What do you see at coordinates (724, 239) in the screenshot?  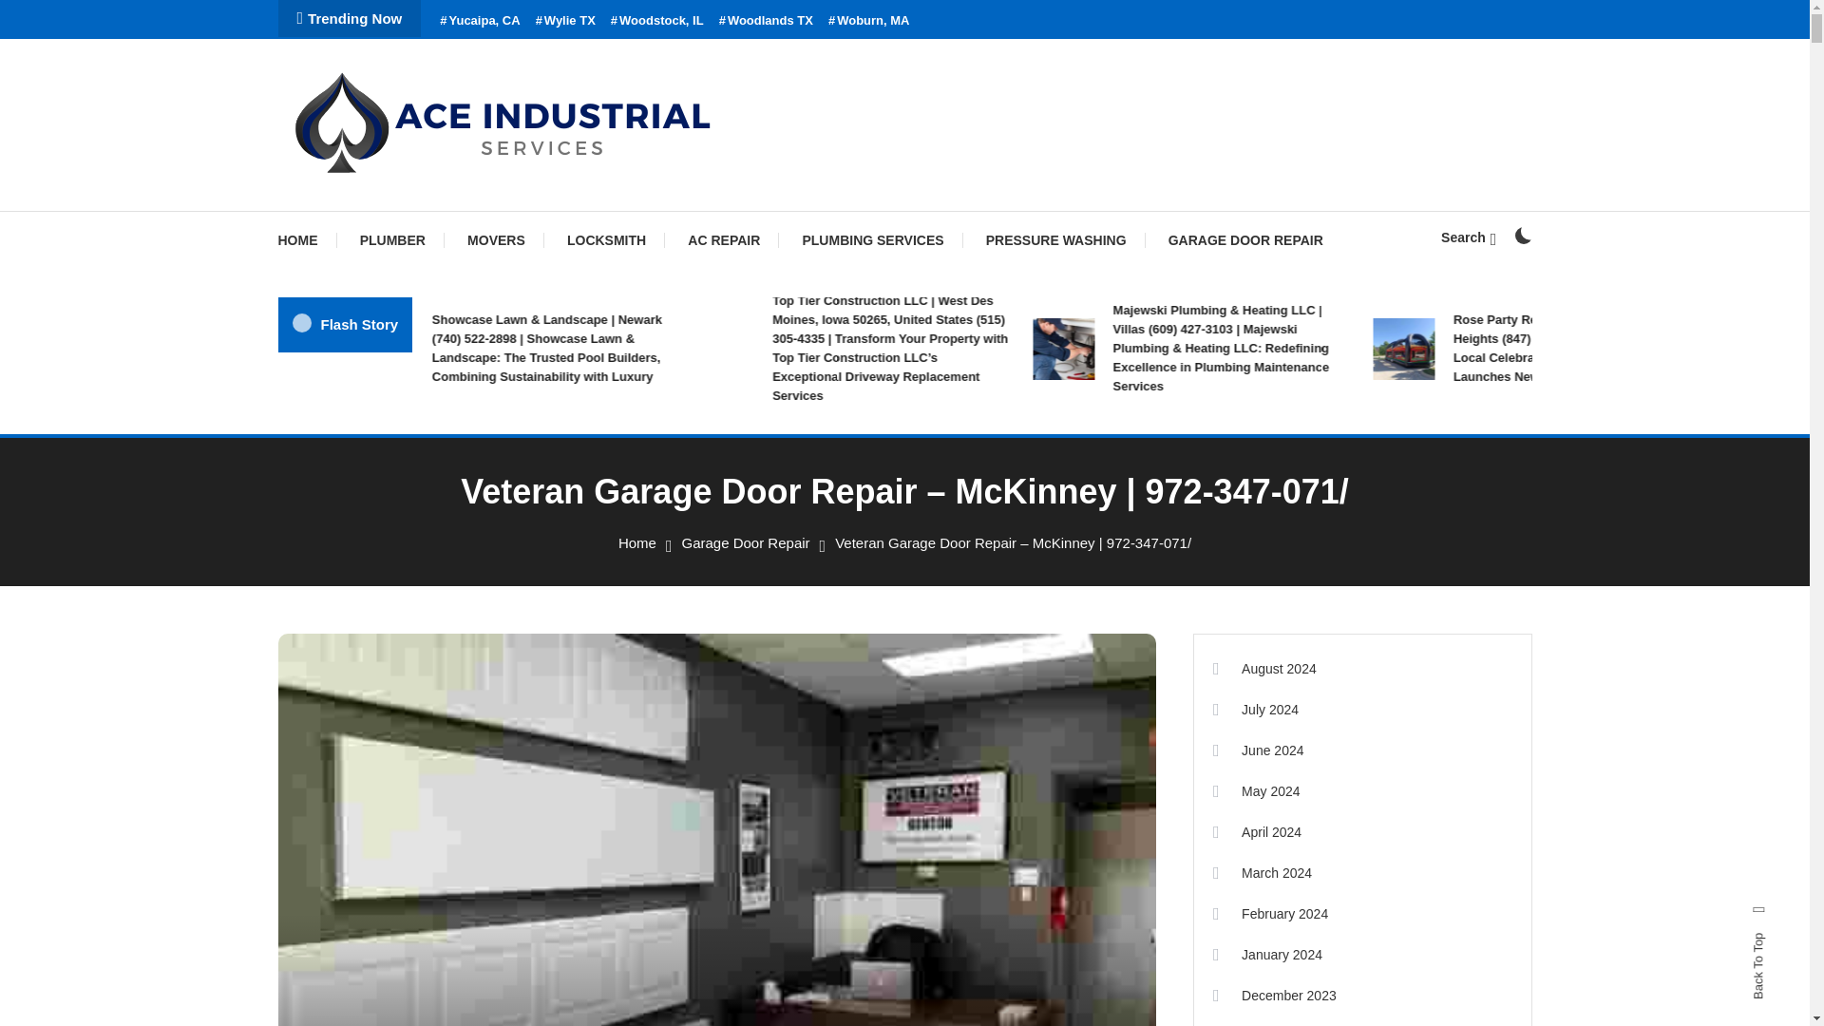 I see `AC REPAIR` at bounding box center [724, 239].